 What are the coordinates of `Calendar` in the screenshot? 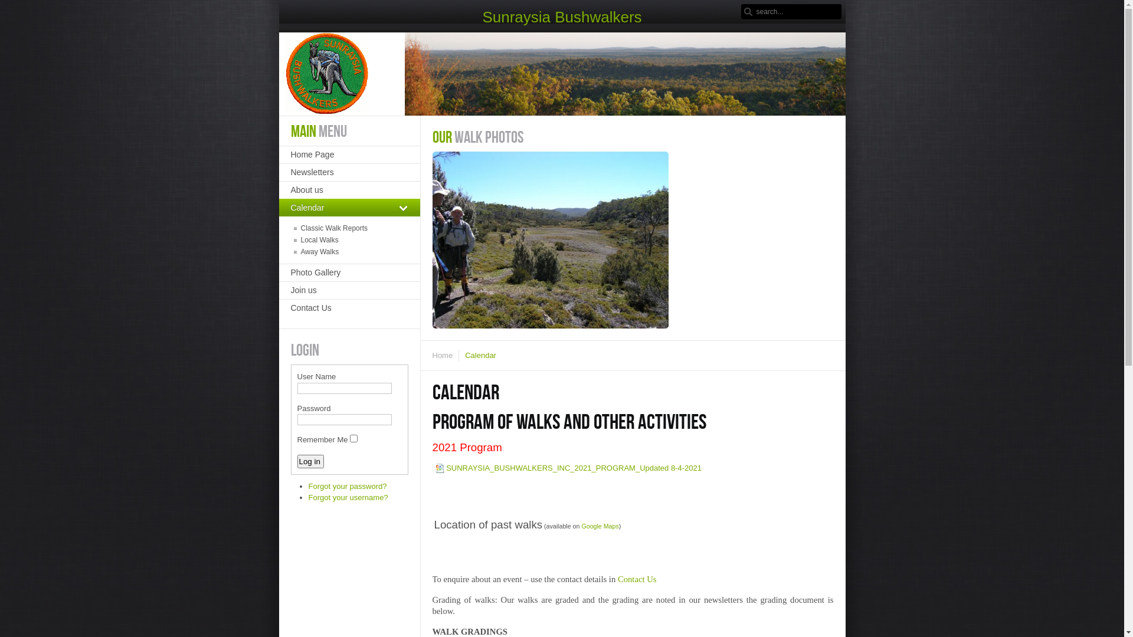 It's located at (349, 208).